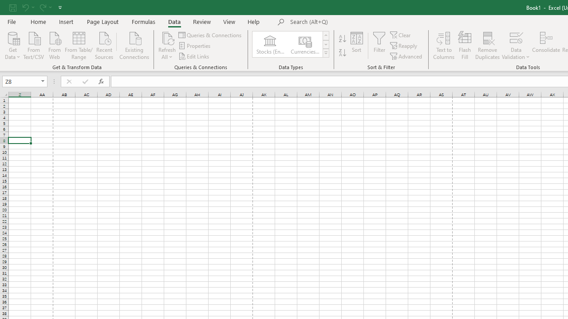 This screenshot has height=319, width=568. What do you see at coordinates (343, 53) in the screenshot?
I see `Sort Z to A` at bounding box center [343, 53].